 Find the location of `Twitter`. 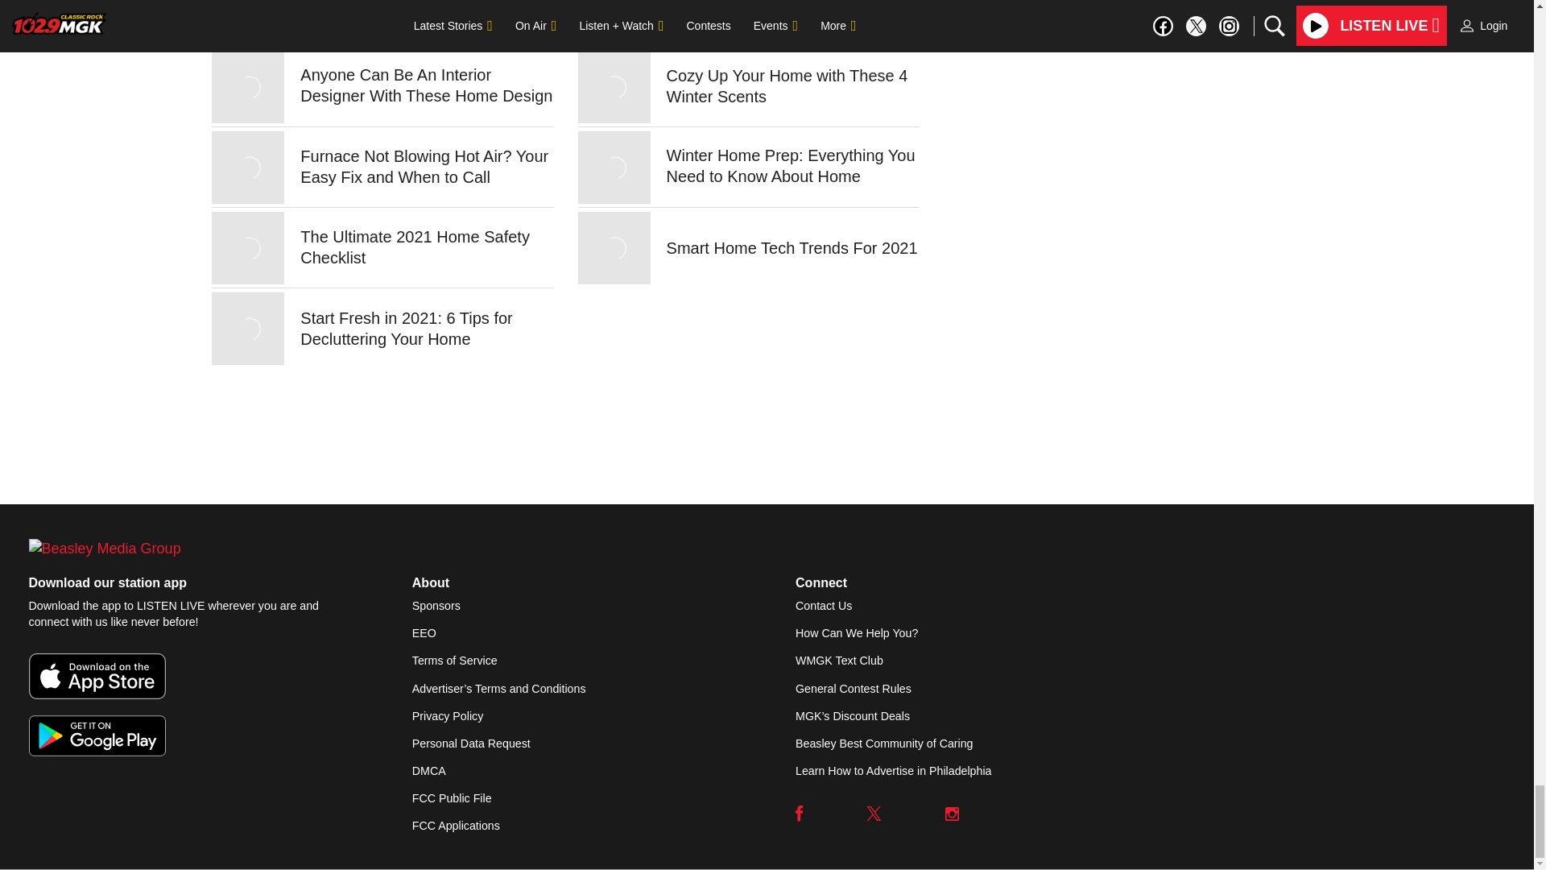

Twitter is located at coordinates (874, 814).